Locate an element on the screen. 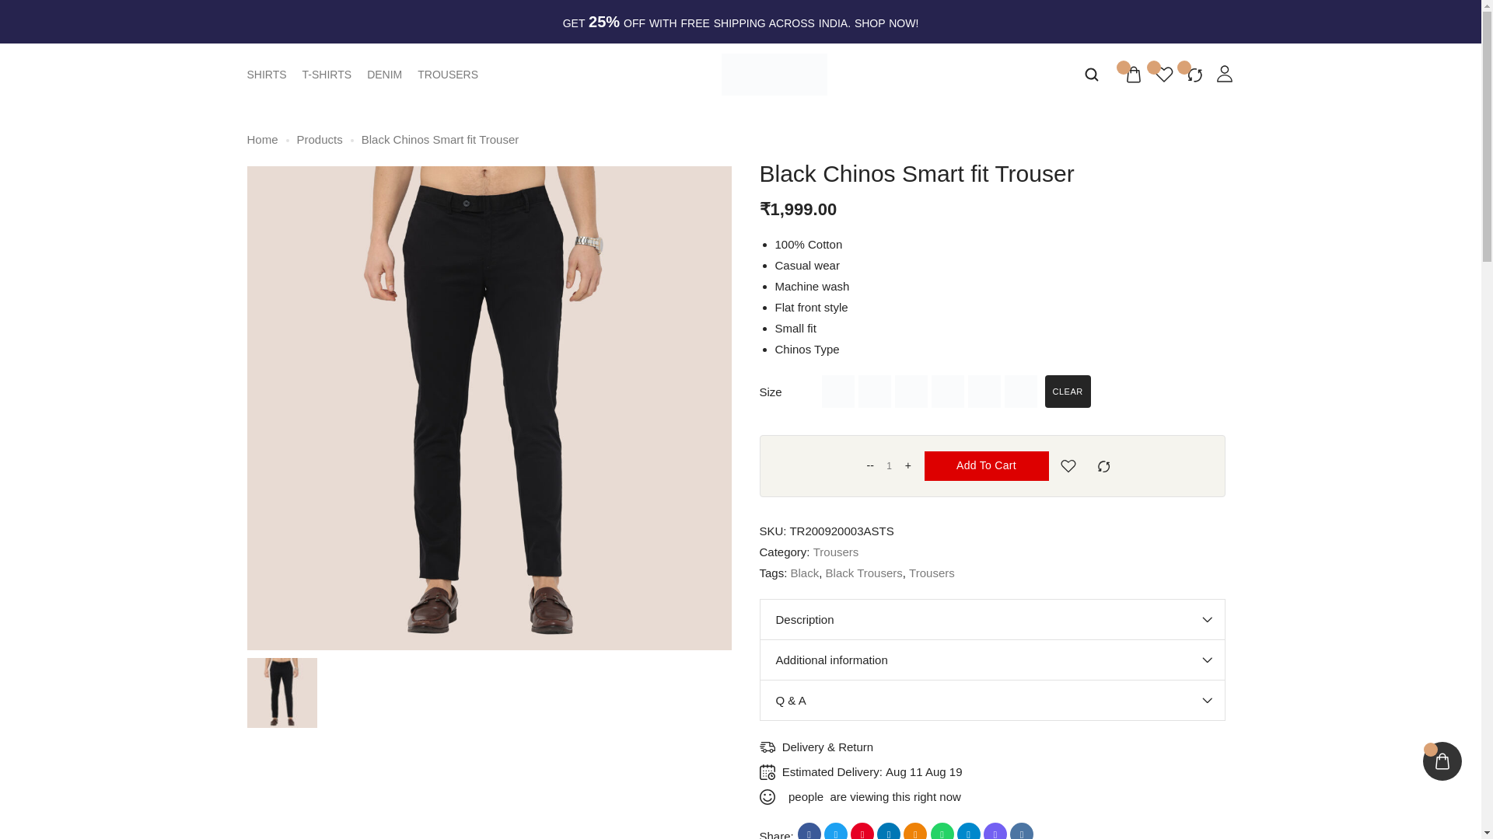  TROUSERS is located at coordinates (448, 74).